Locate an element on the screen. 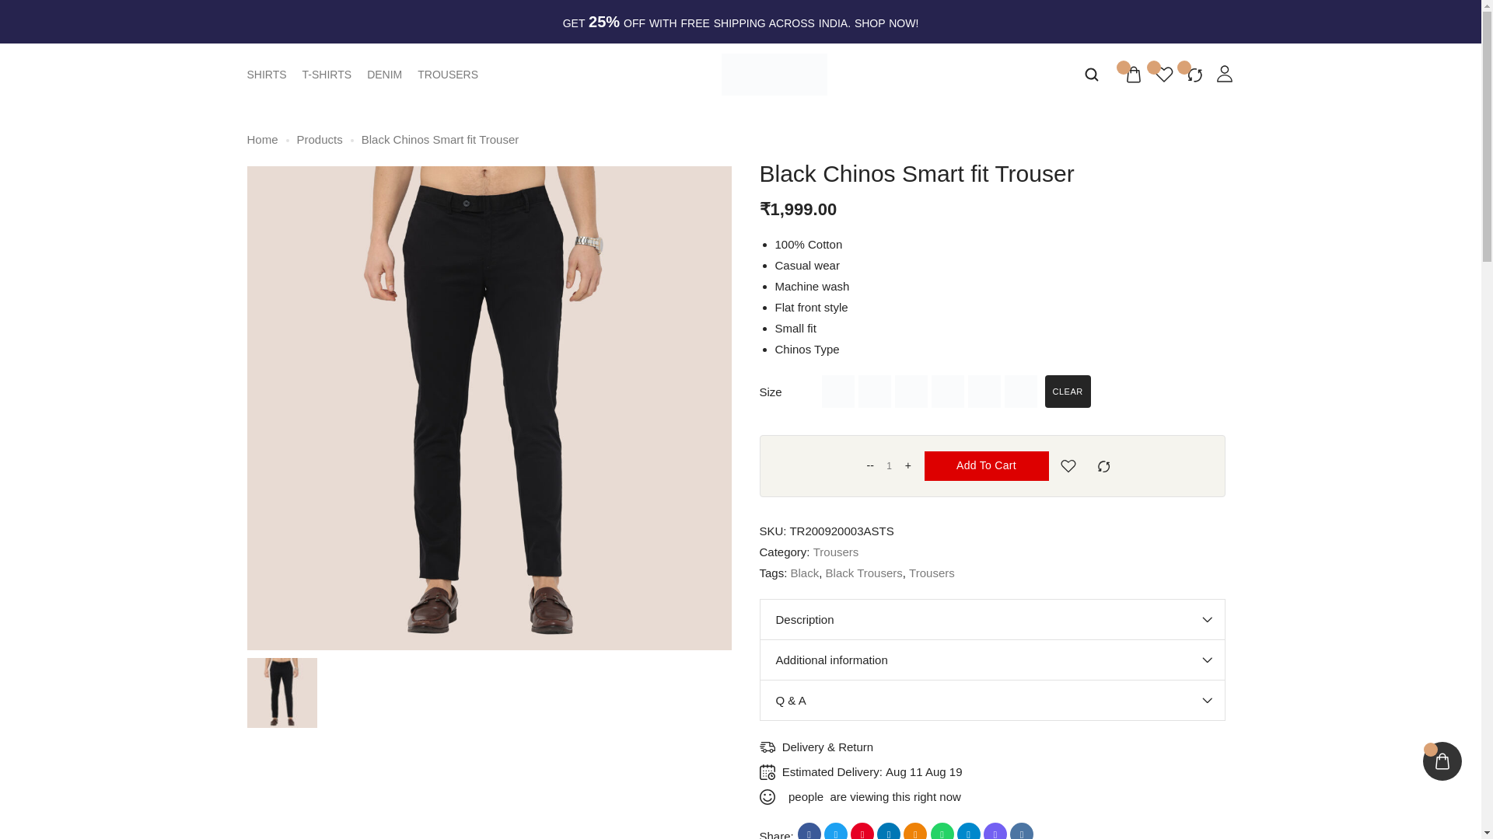  TROUSERS is located at coordinates (448, 74).